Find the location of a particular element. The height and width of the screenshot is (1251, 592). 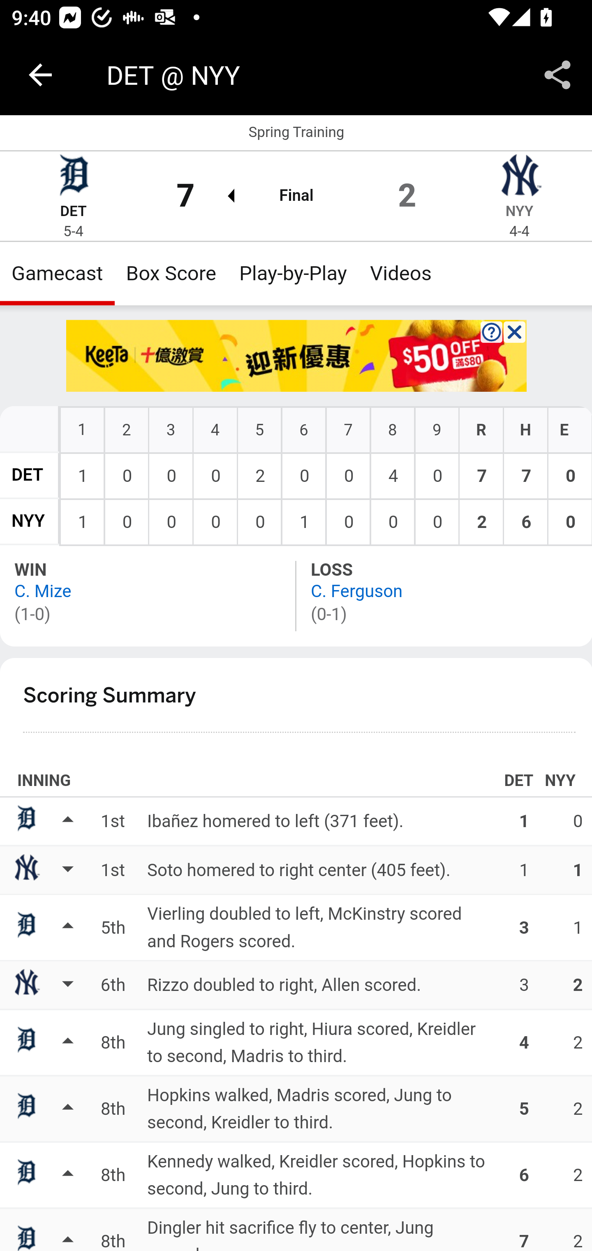

Gamecast is located at coordinates (58, 273).